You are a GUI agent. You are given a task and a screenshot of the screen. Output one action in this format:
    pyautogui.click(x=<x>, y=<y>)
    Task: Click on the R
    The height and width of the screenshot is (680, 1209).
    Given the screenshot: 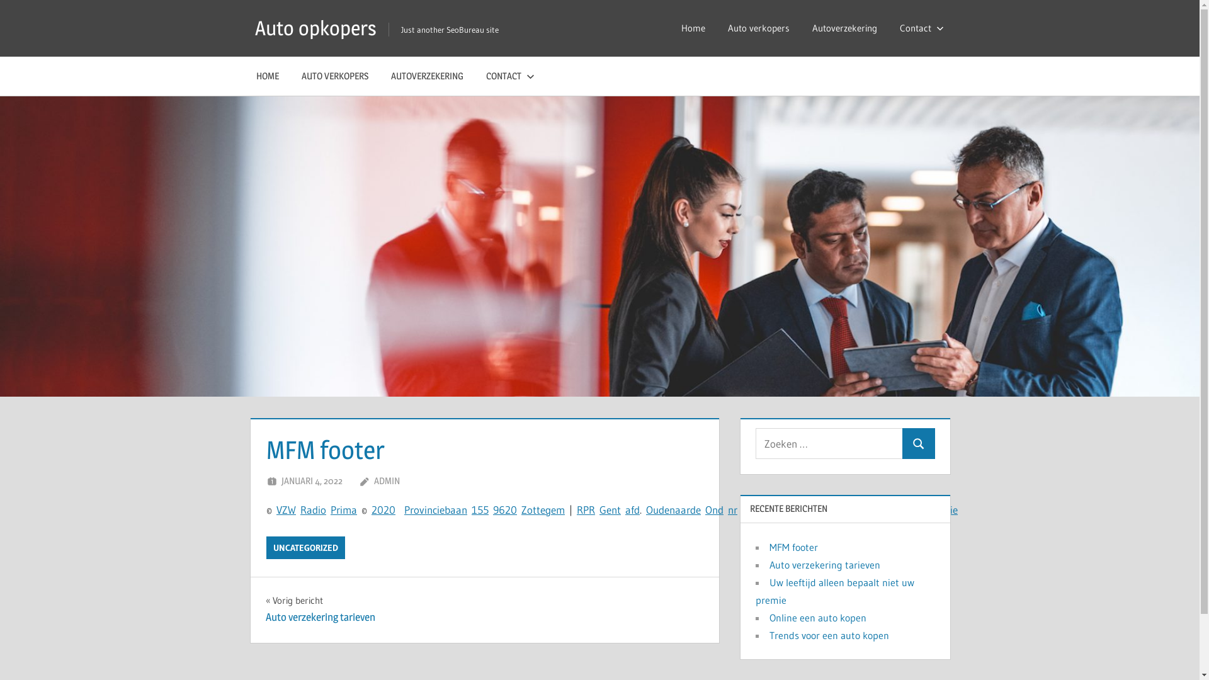 What is the action you would take?
    pyautogui.click(x=580, y=510)
    